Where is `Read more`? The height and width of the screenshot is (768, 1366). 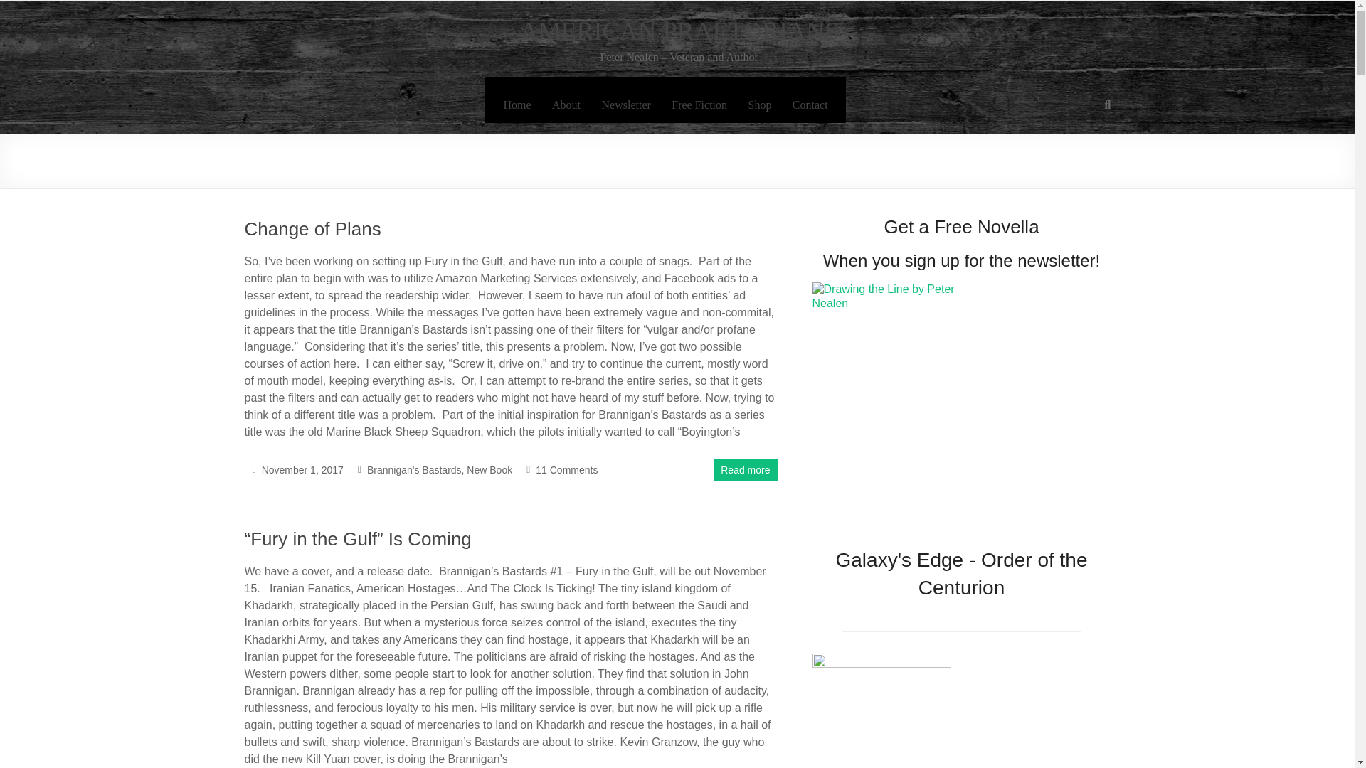 Read more is located at coordinates (746, 469).